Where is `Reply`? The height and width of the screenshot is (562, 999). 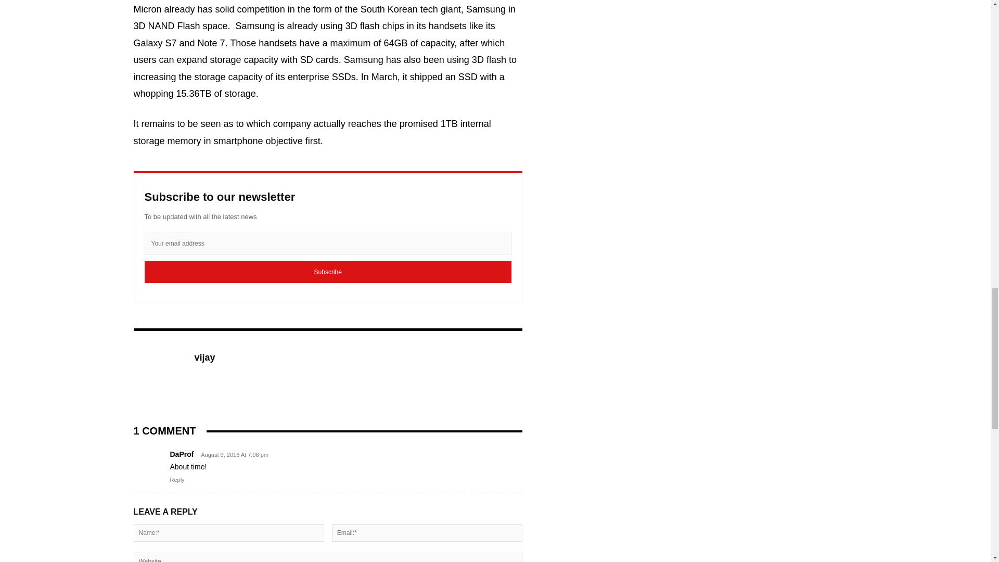 Reply is located at coordinates (177, 479).